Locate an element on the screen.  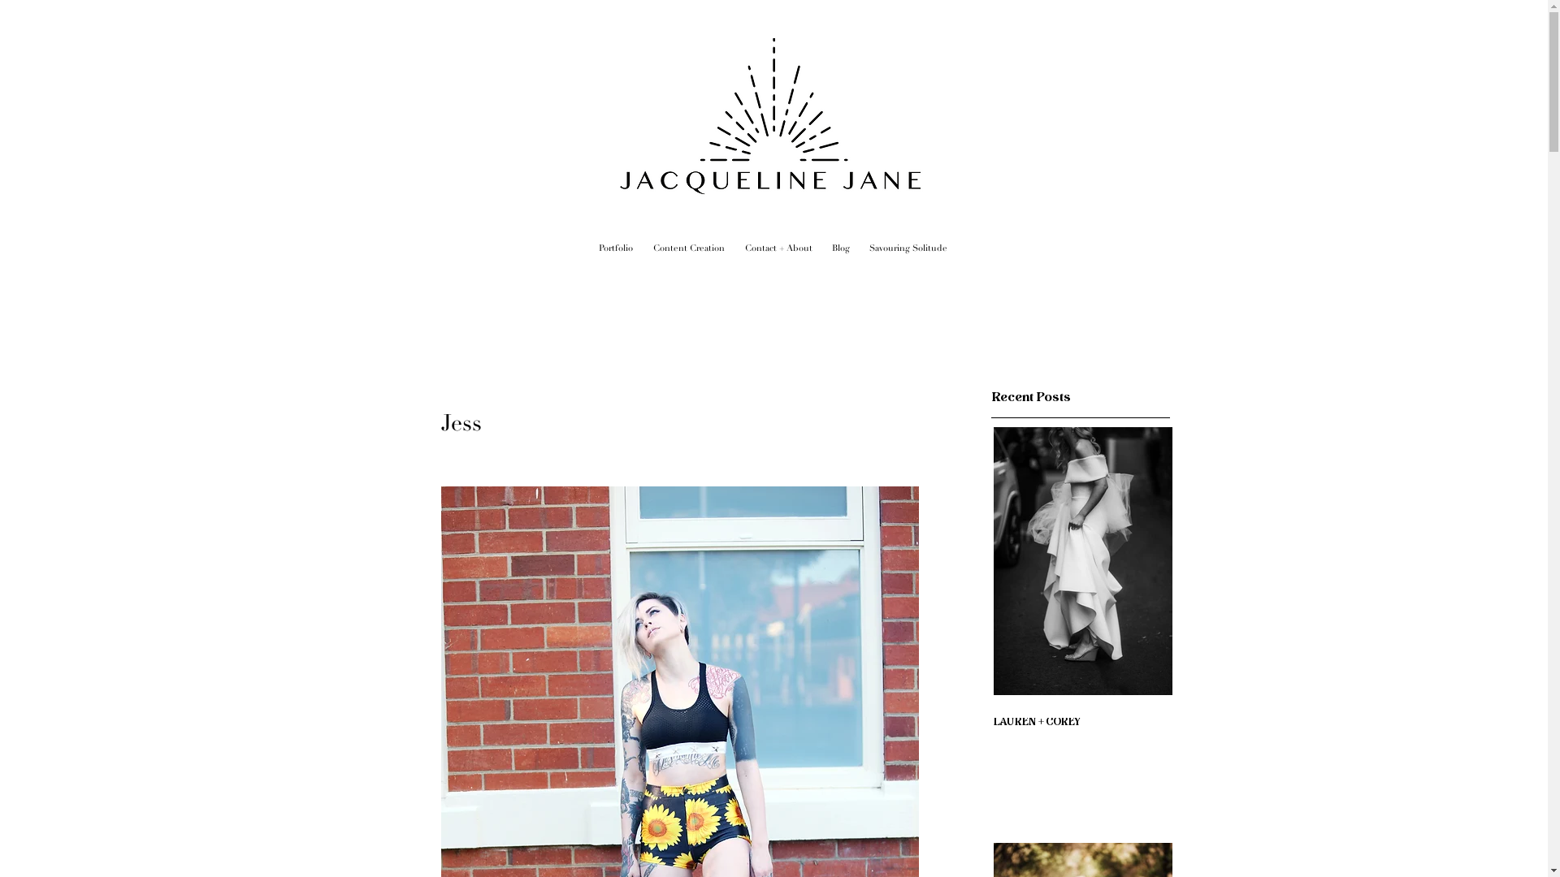
Blog is located at coordinates (841, 248).